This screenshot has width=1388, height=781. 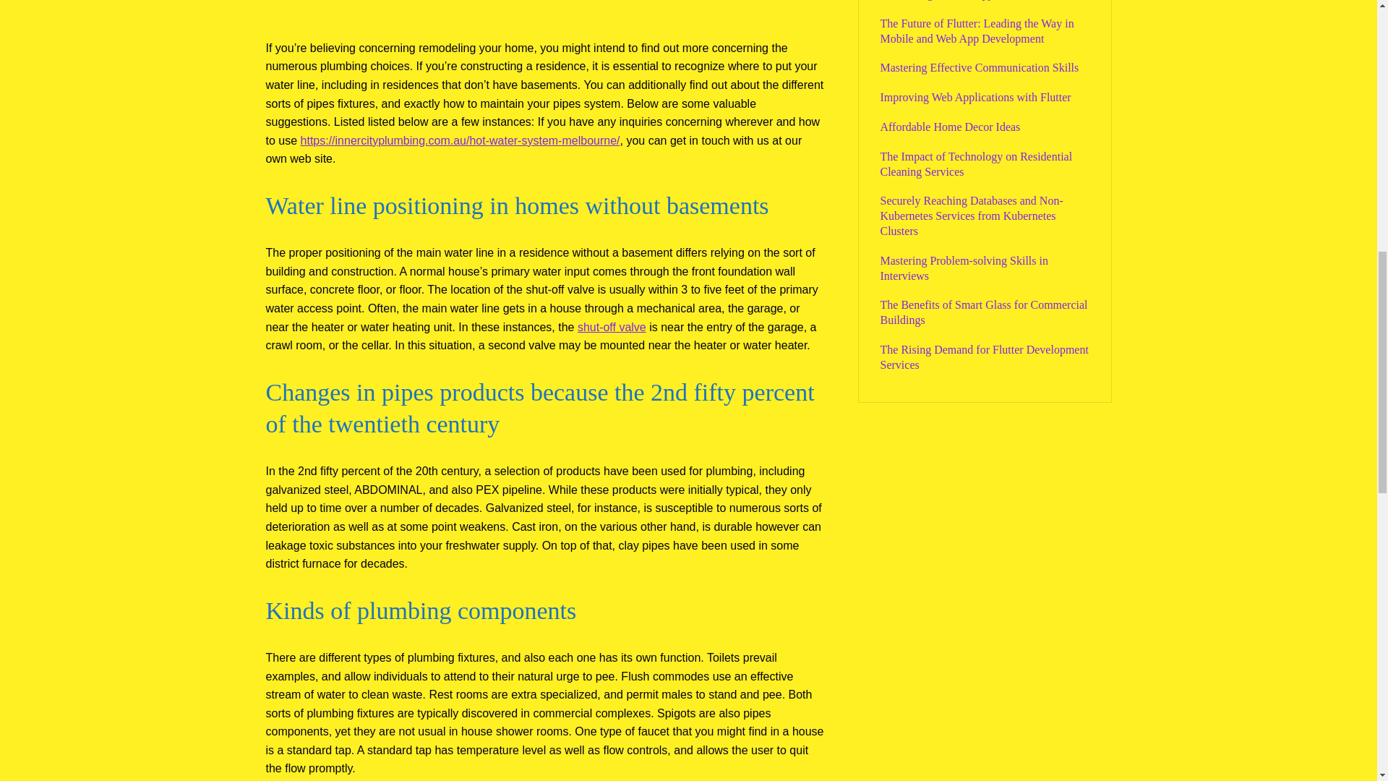 I want to click on shut-off valve, so click(x=612, y=327).